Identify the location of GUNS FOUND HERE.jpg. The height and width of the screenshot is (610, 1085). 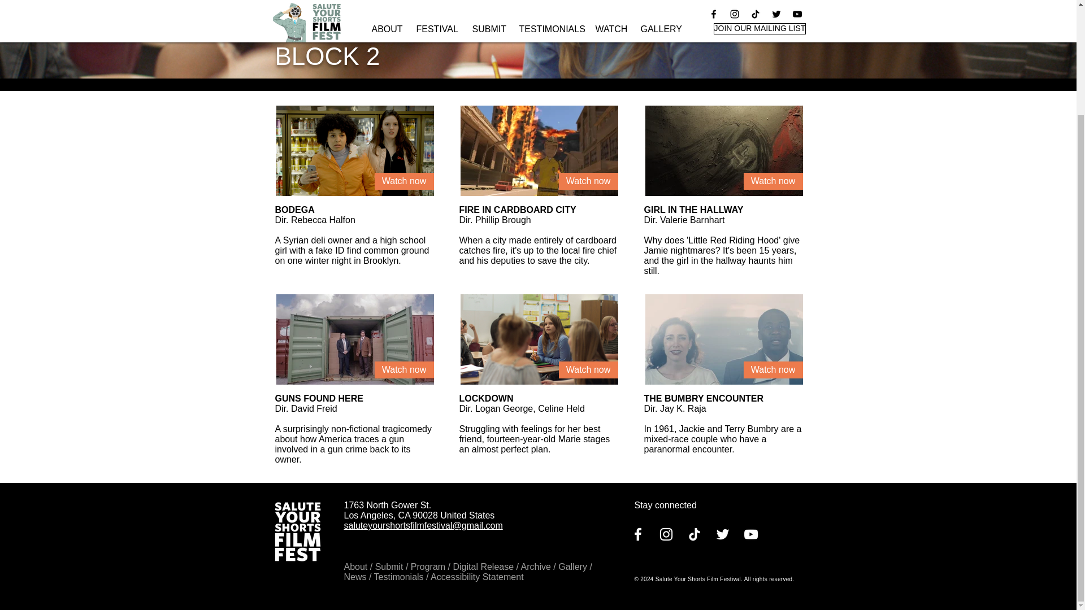
(354, 339).